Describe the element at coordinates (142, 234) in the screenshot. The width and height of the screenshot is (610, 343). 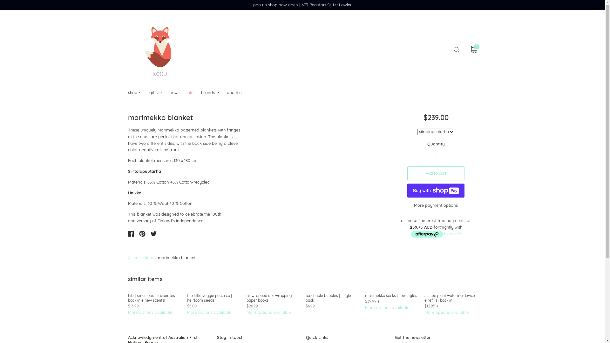
I see `Pinterest` at that location.